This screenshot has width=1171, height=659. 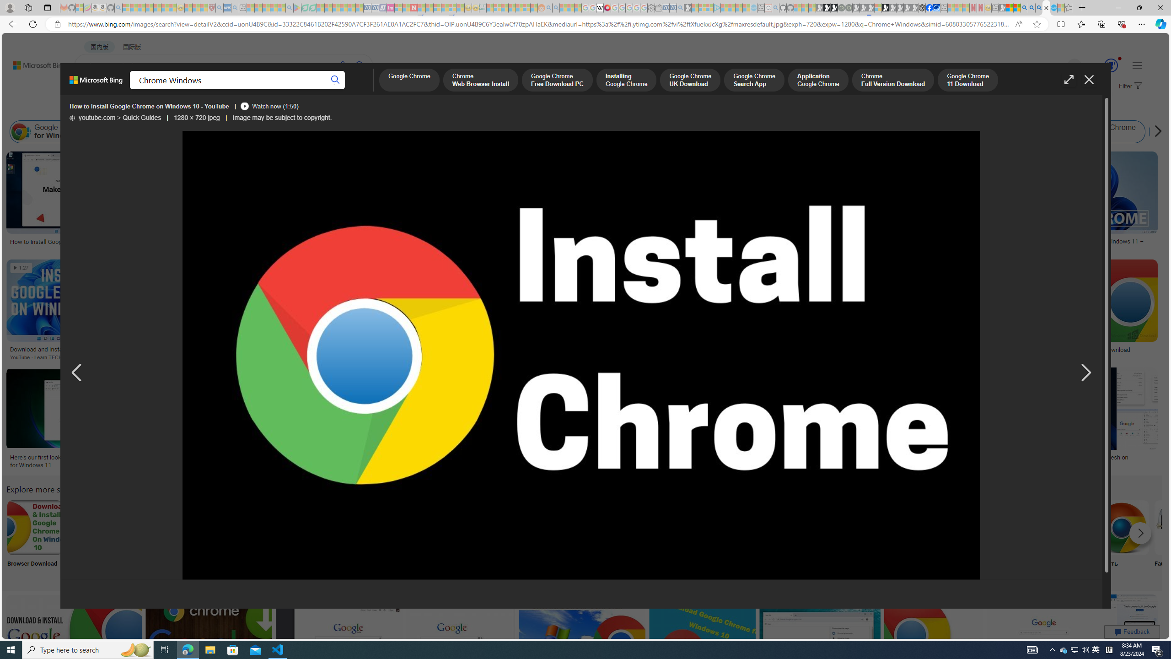 I want to click on Chrome Web Browser Install, so click(x=480, y=81).